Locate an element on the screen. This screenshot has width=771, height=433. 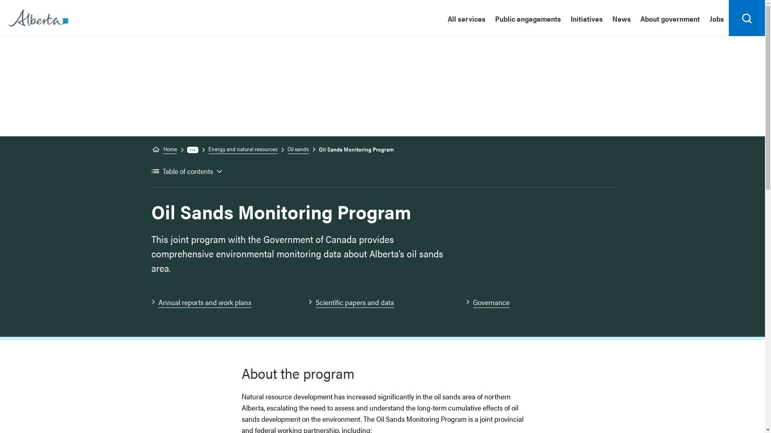
Public engagements is located at coordinates (528, 18).